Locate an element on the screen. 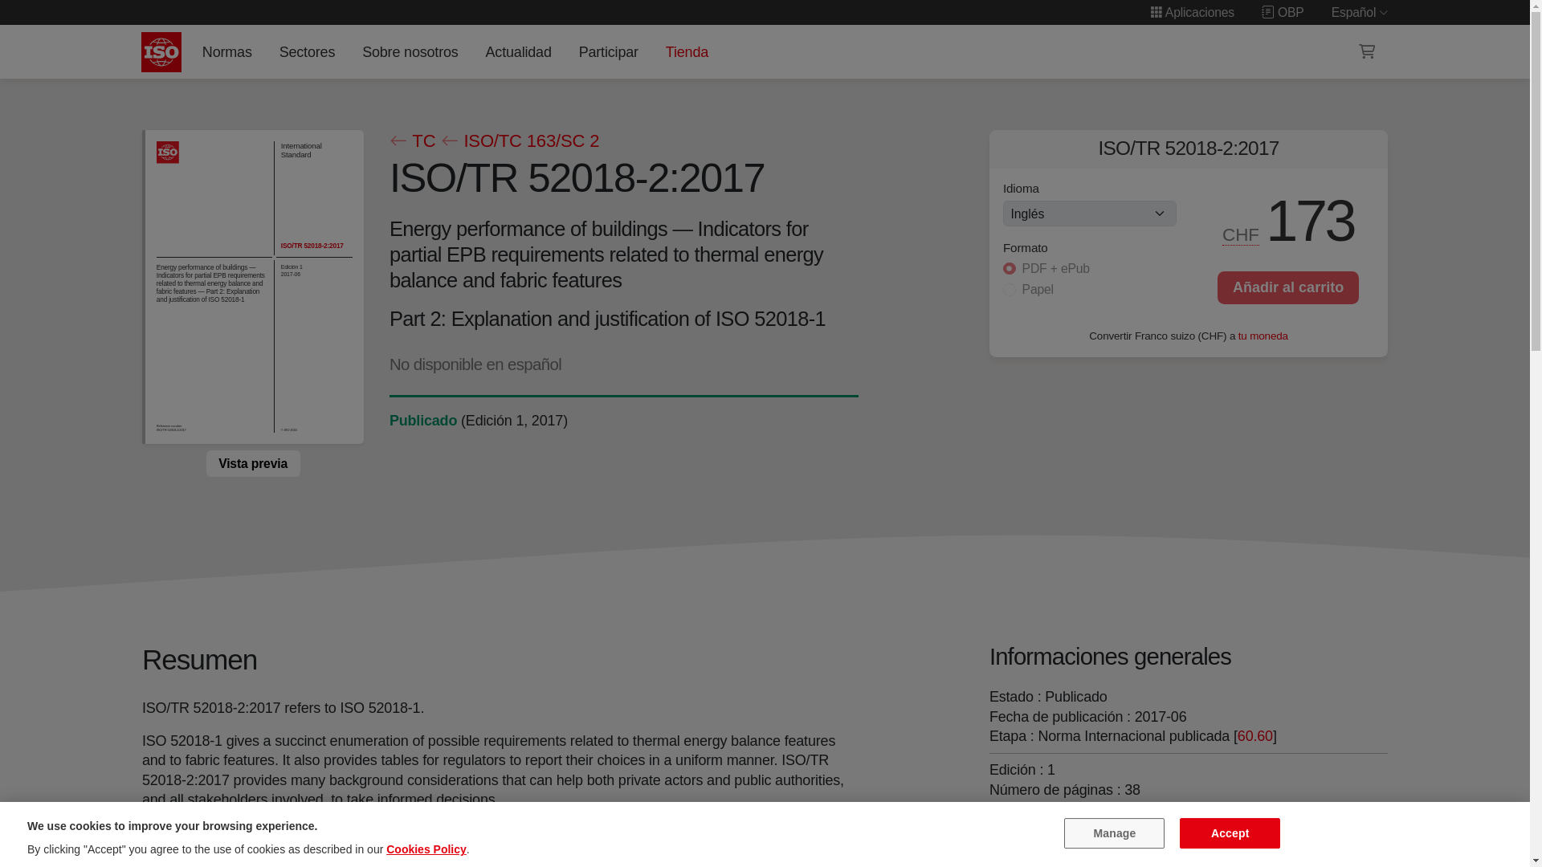  Publicado is located at coordinates (422, 421).